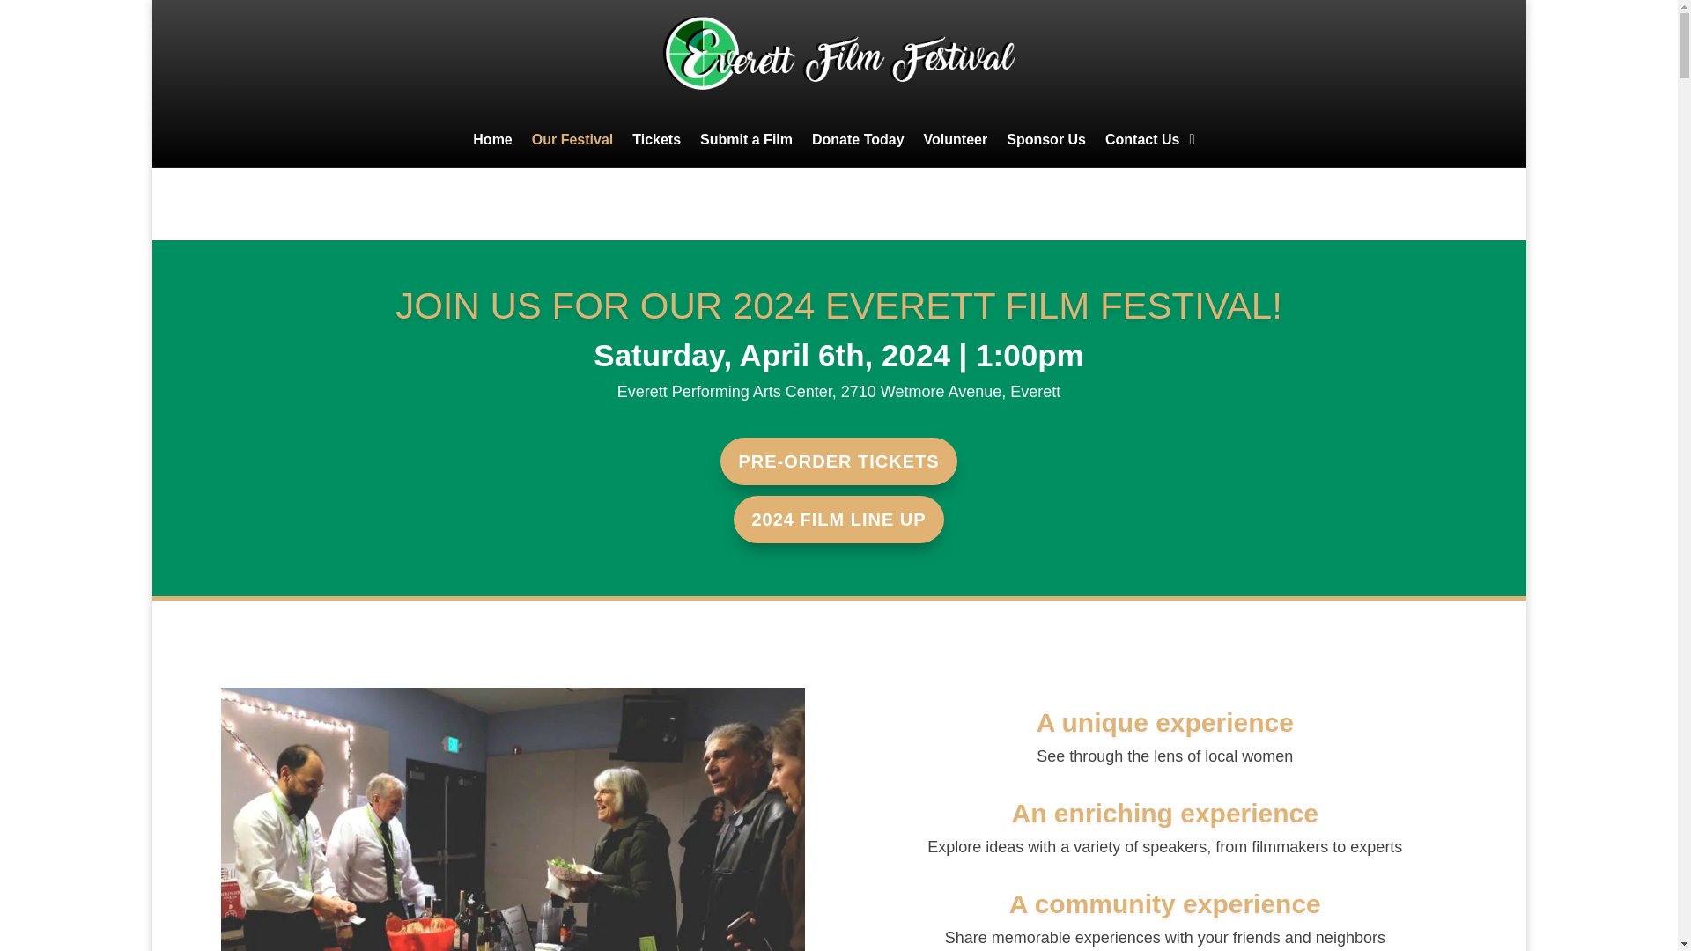 The width and height of the screenshot is (1691, 951). Describe the element at coordinates (1141, 143) in the screenshot. I see `Contact Us` at that location.